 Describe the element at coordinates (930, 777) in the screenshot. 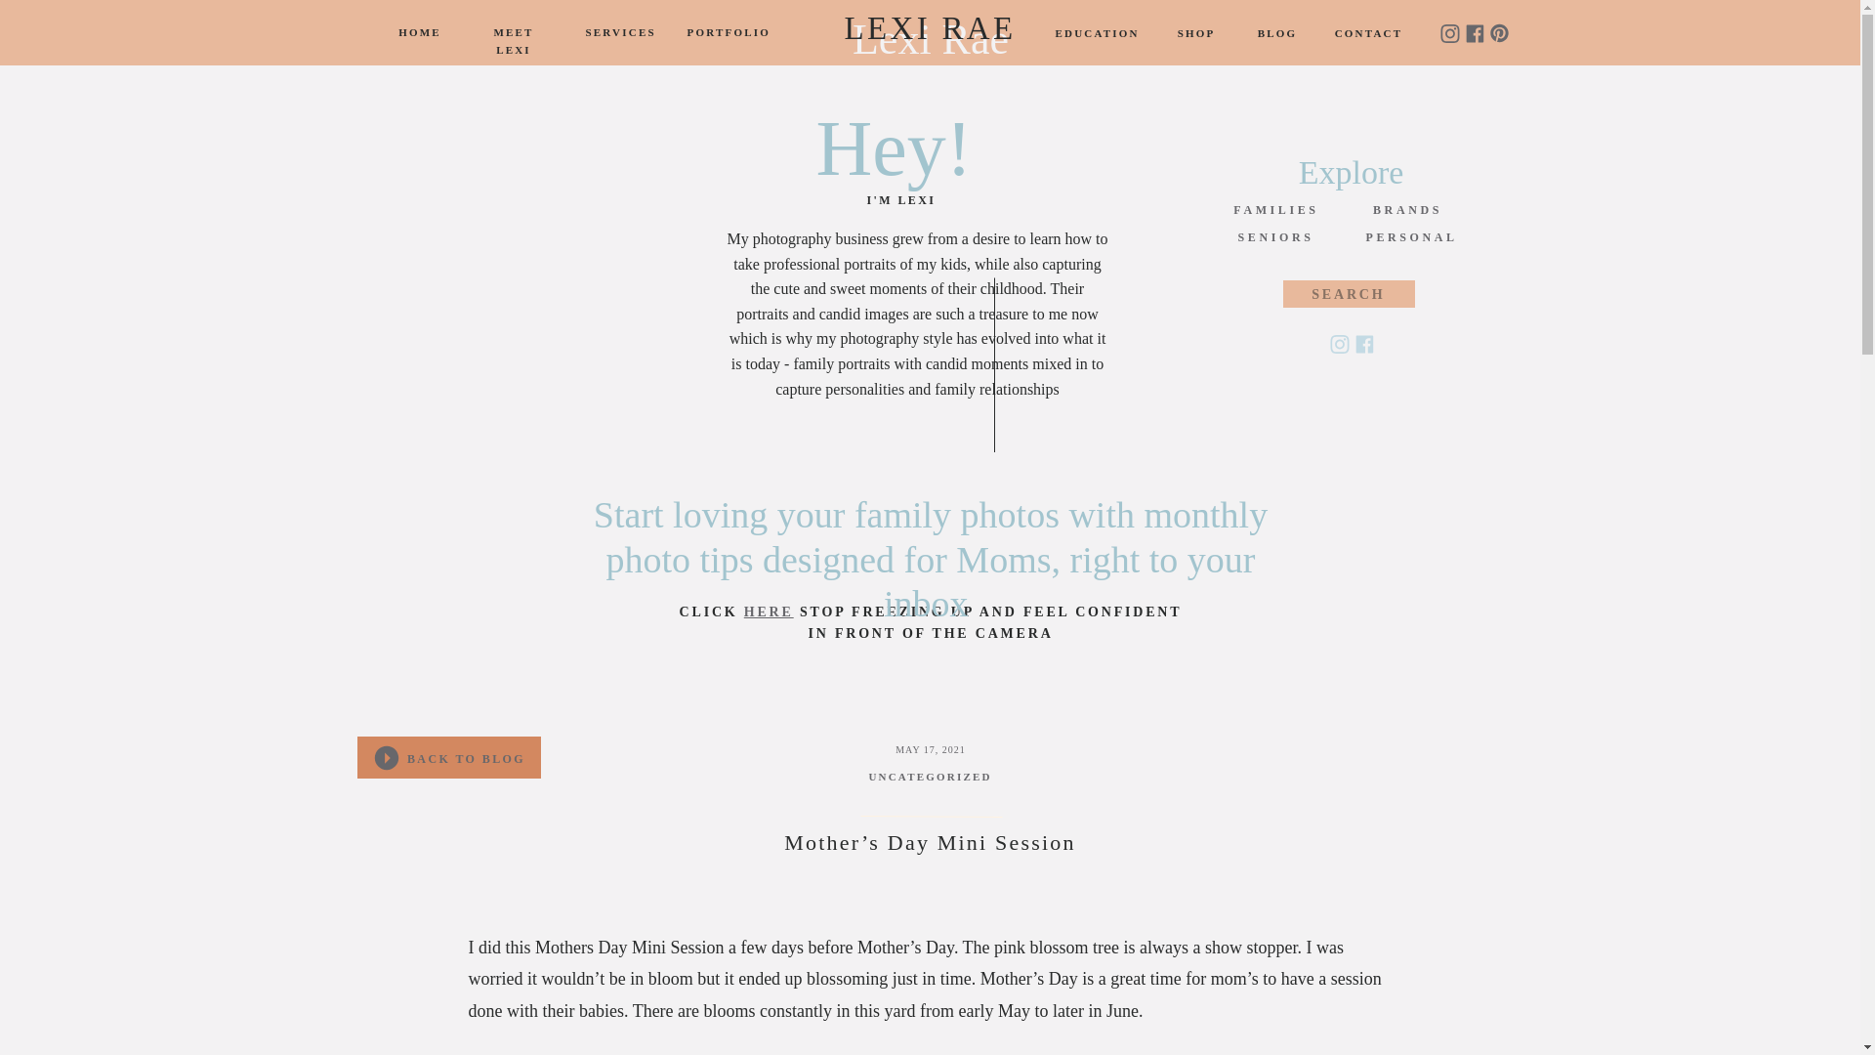

I see `UNCATEGORIZED` at that location.